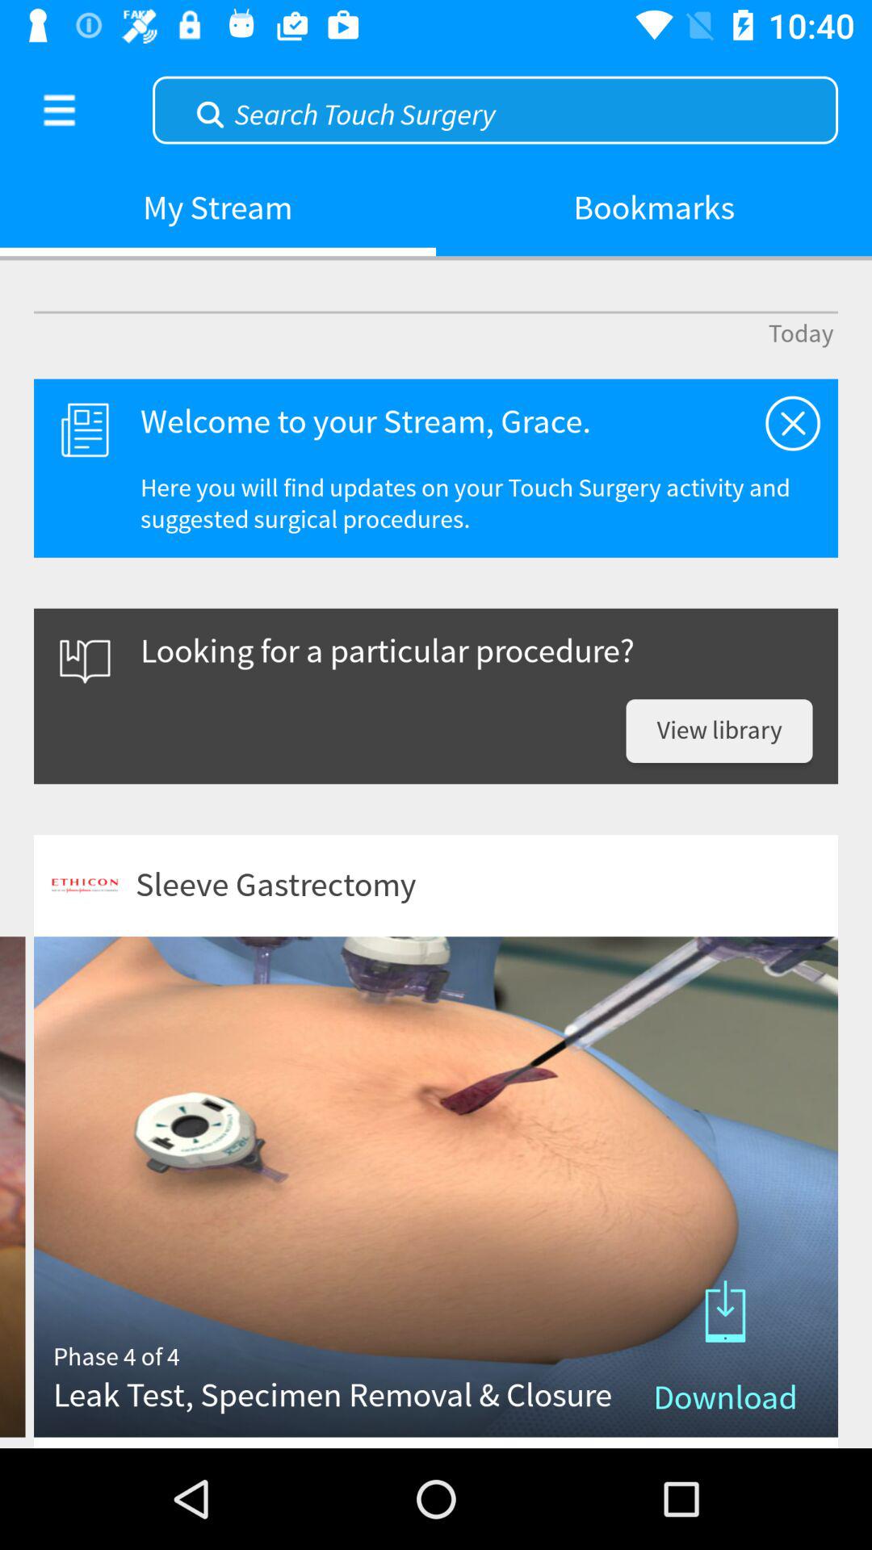 The height and width of the screenshot is (1550, 872). Describe the element at coordinates (496, 109) in the screenshot. I see `search here` at that location.